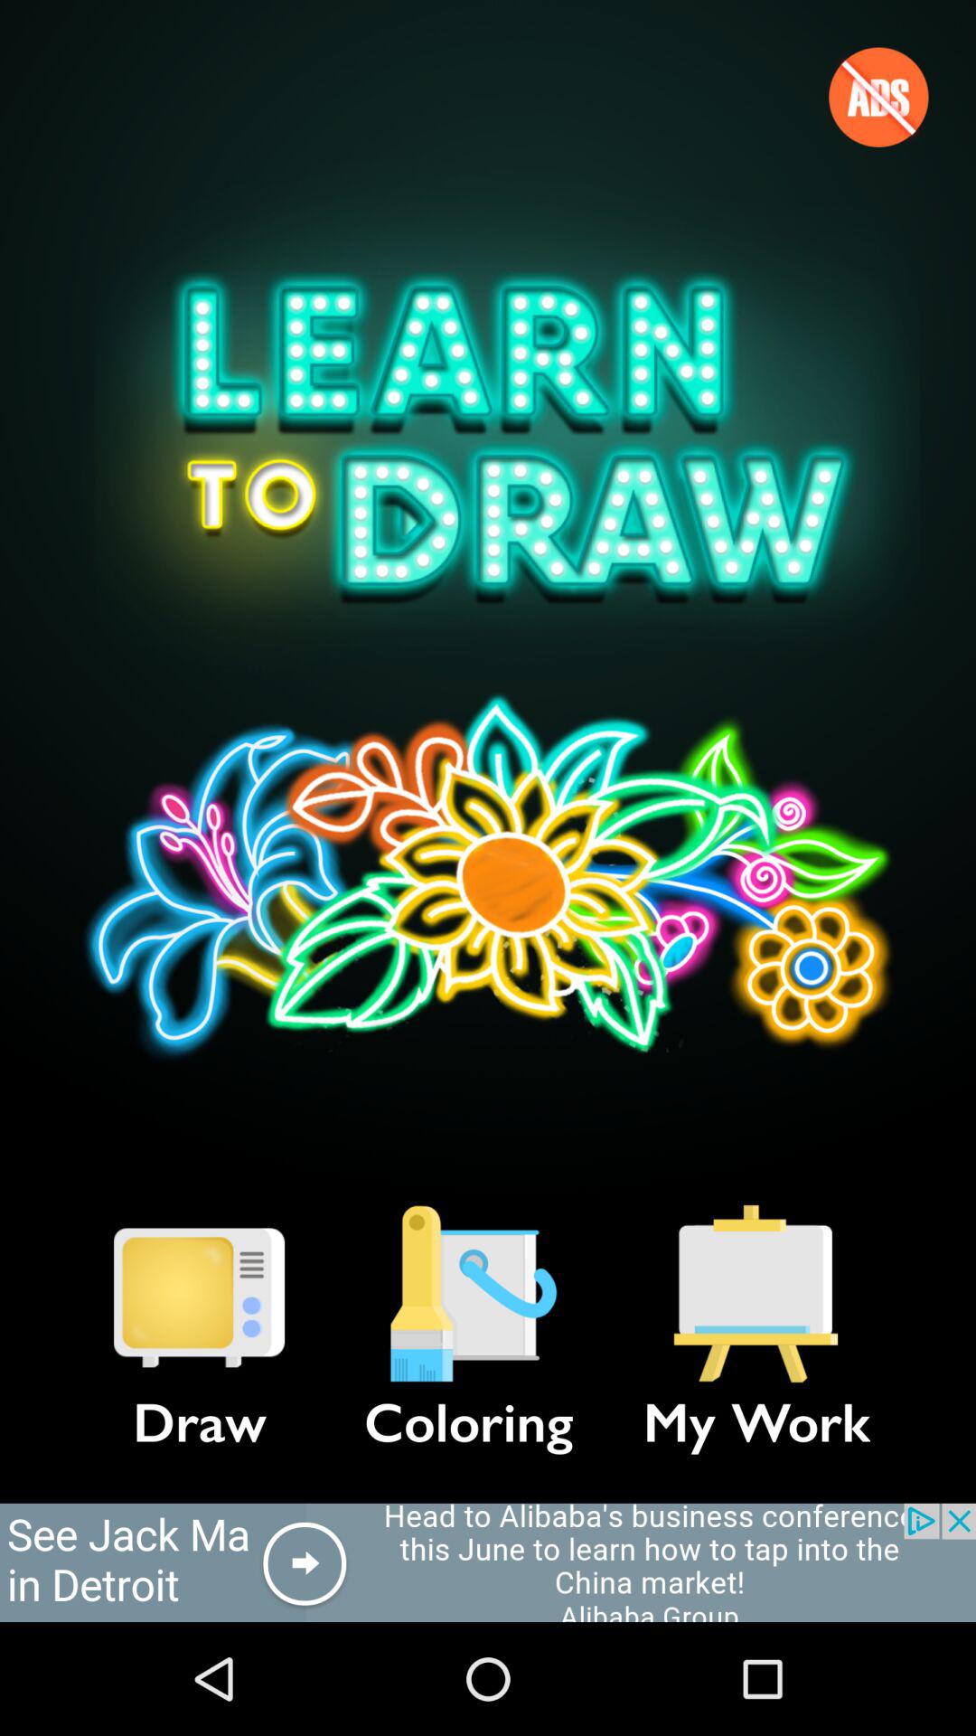 This screenshot has height=1736, width=976. What do you see at coordinates (488, 1562) in the screenshot?
I see `choose icon below the draw icon` at bounding box center [488, 1562].